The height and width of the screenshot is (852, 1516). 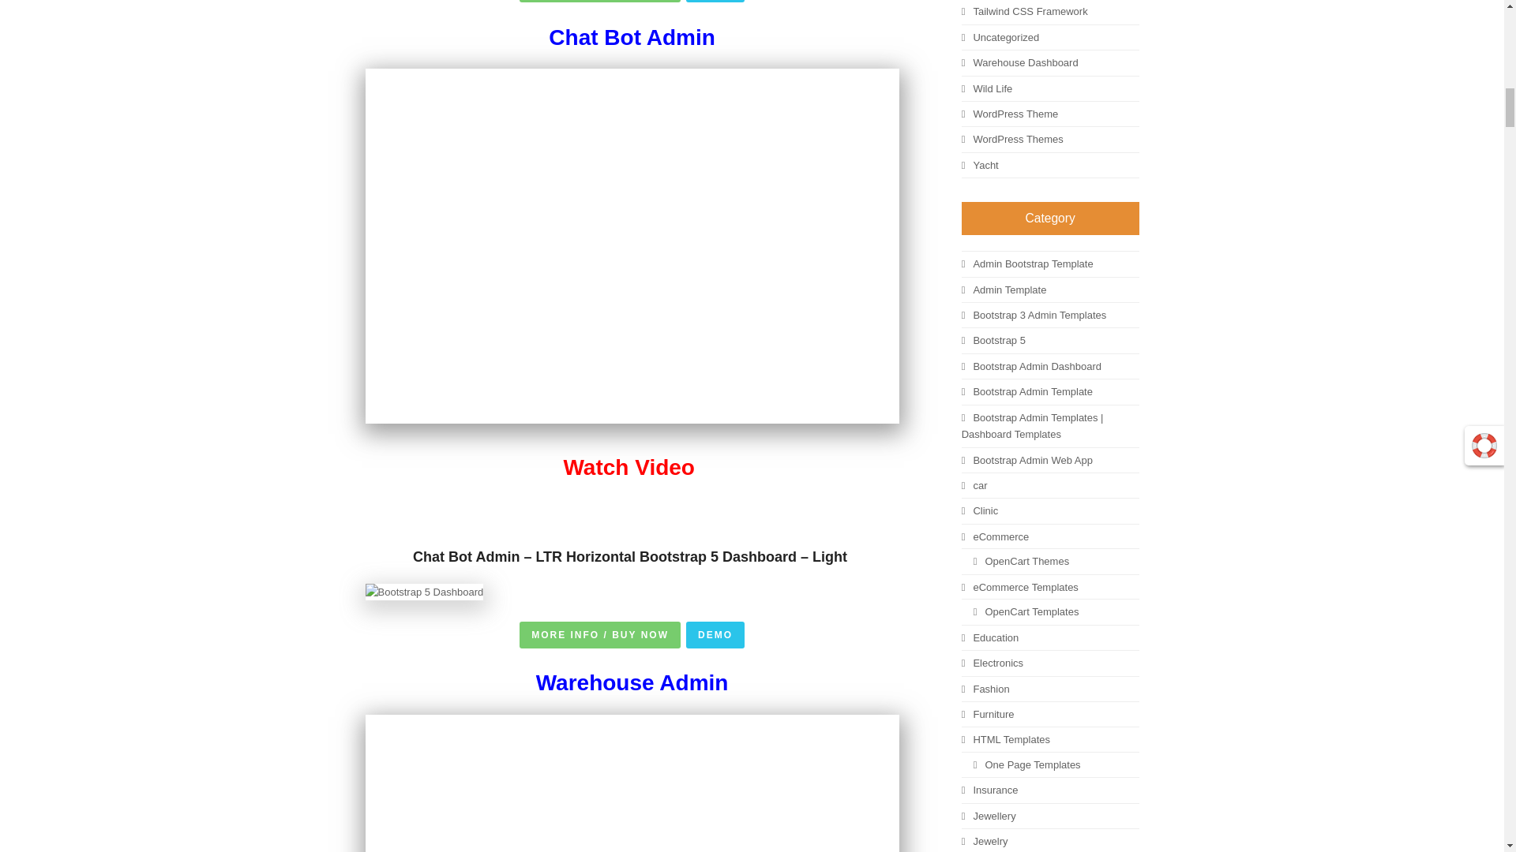 What do you see at coordinates (715, 634) in the screenshot?
I see `DEMO` at bounding box center [715, 634].